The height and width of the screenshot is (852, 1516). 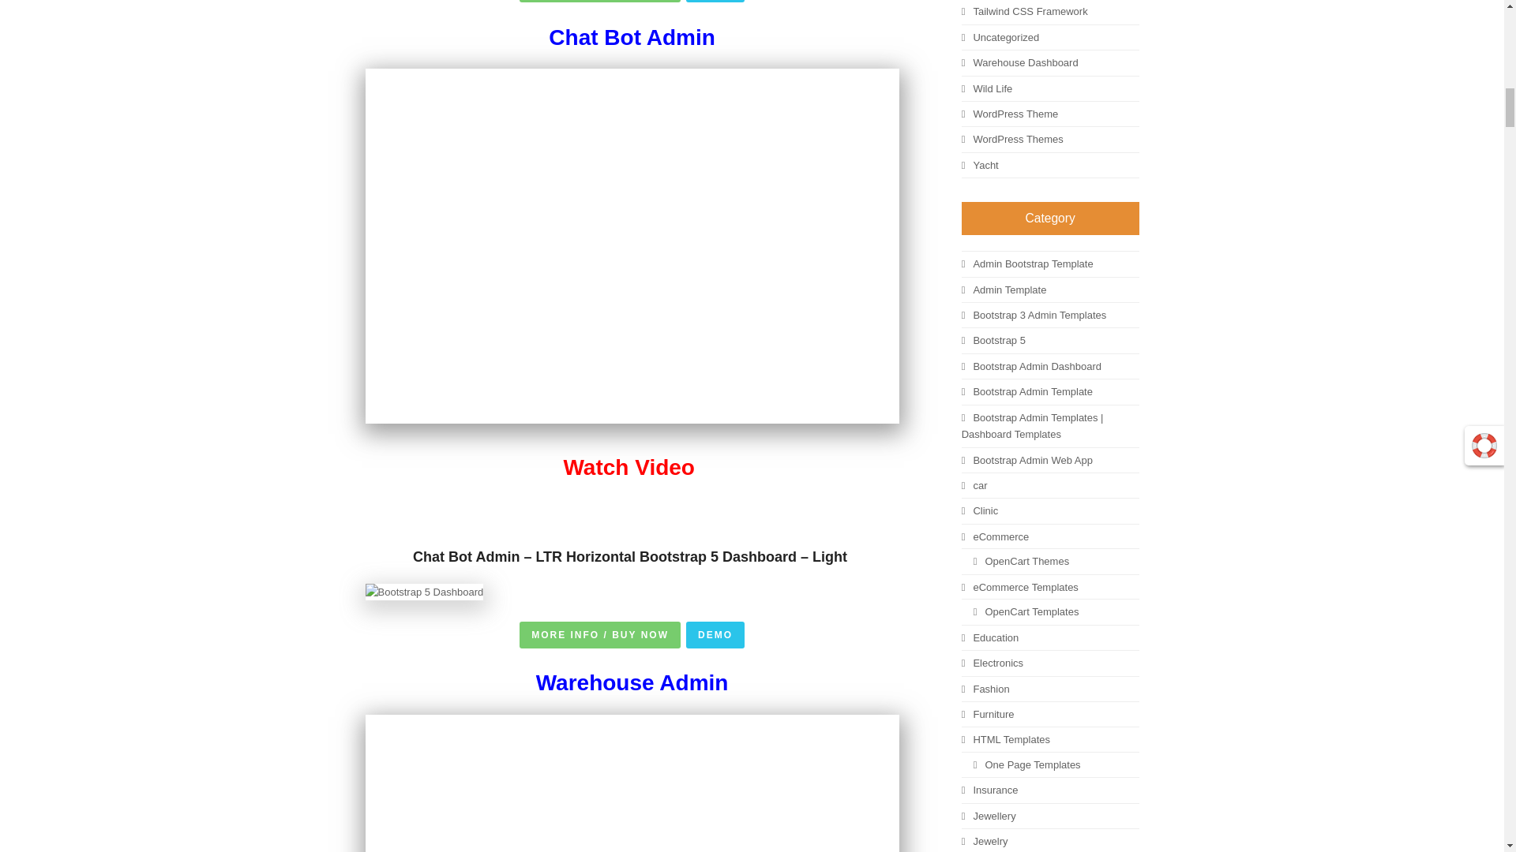 What do you see at coordinates (715, 634) in the screenshot?
I see `DEMO` at bounding box center [715, 634].